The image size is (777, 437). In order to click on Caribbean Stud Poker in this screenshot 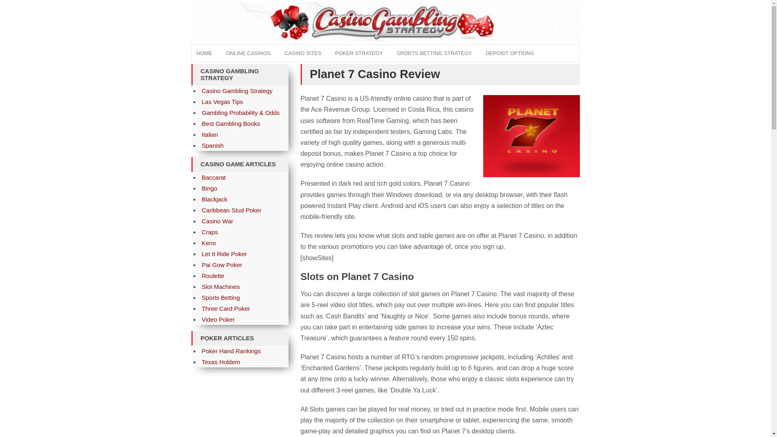, I will do `click(231, 210)`.